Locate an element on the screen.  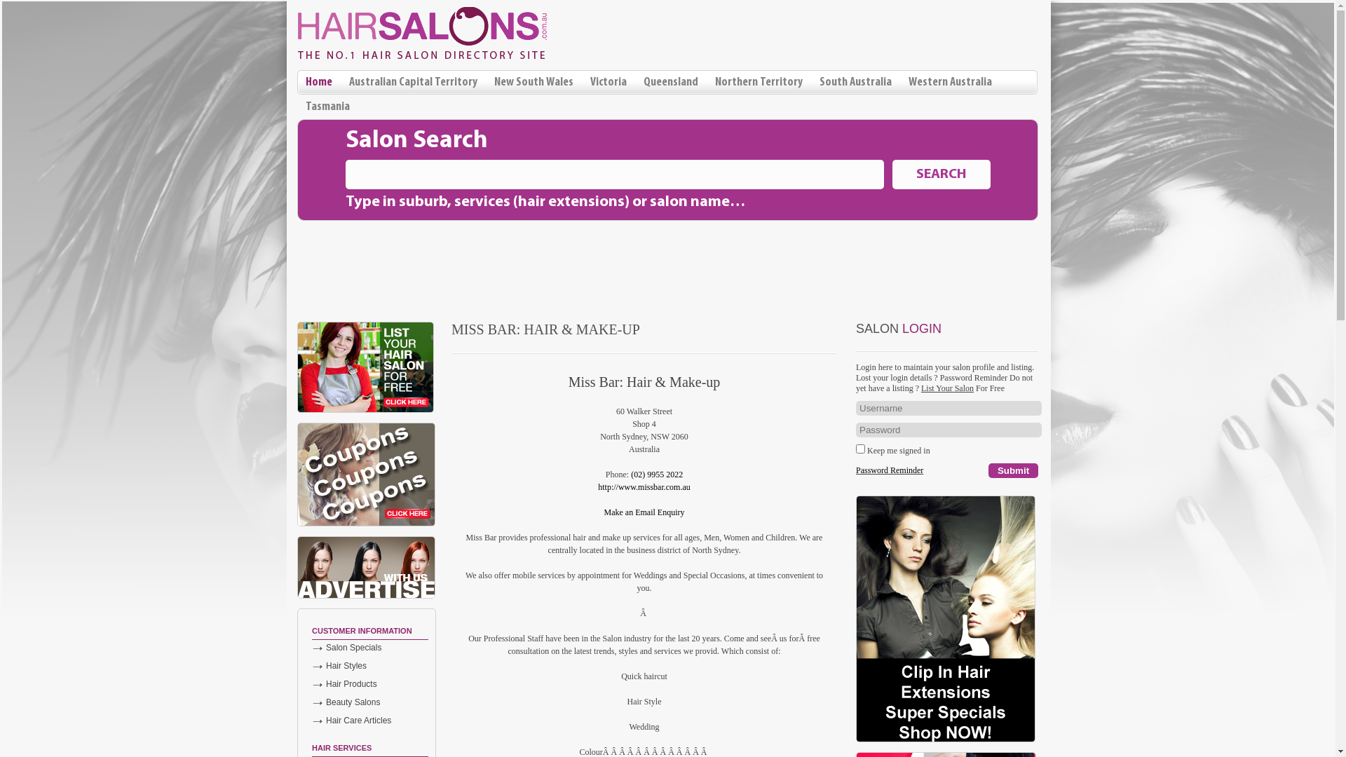
List Your Salon is located at coordinates (948, 388).